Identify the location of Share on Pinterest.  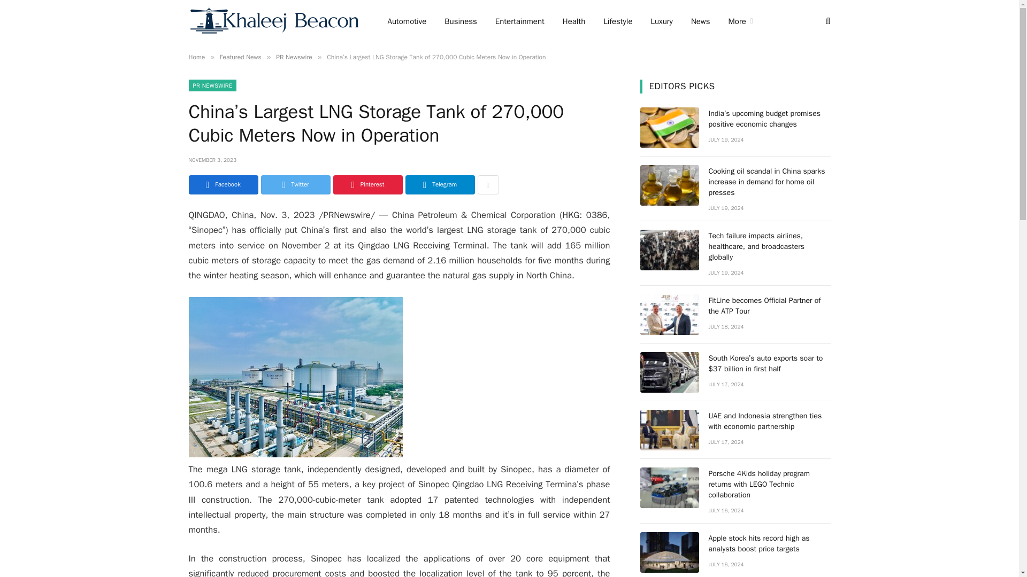
(367, 185).